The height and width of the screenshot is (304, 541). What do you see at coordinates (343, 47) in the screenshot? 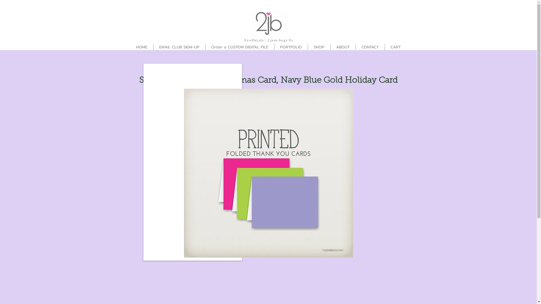
I see `ABOUT` at bounding box center [343, 47].